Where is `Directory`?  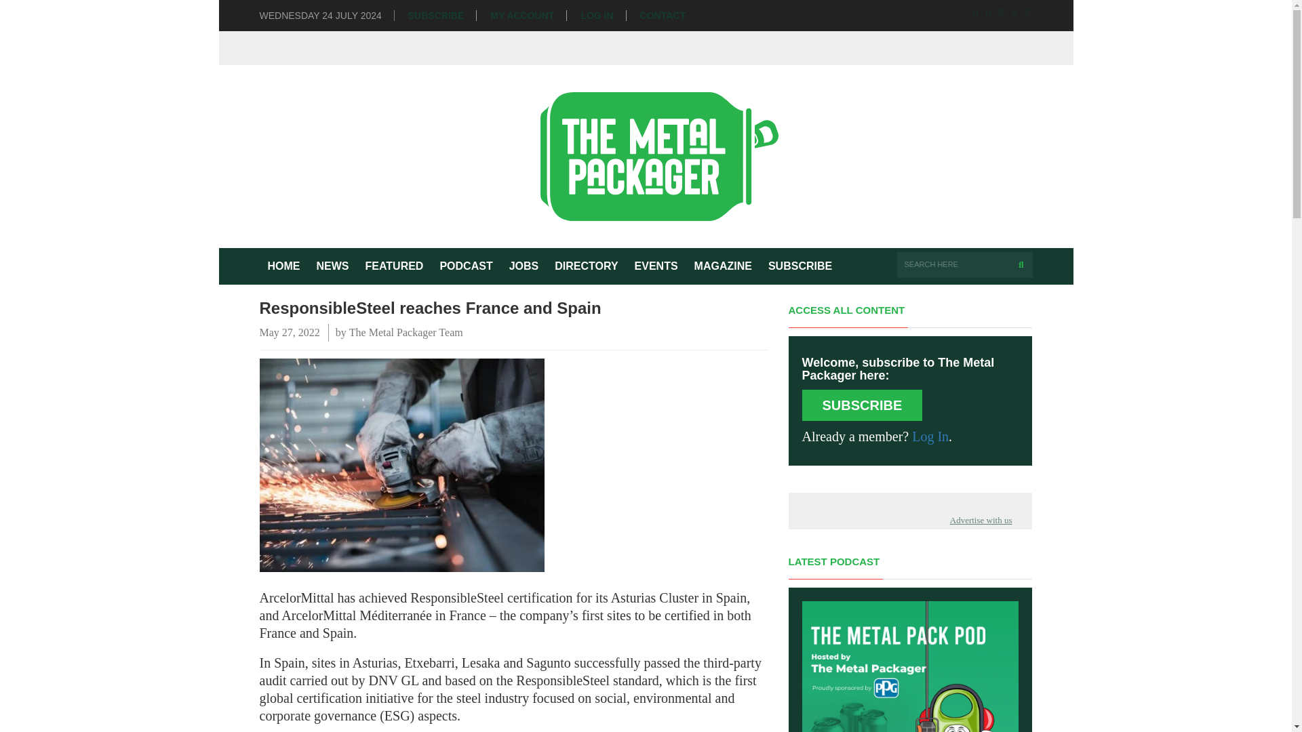
Directory is located at coordinates (586, 266).